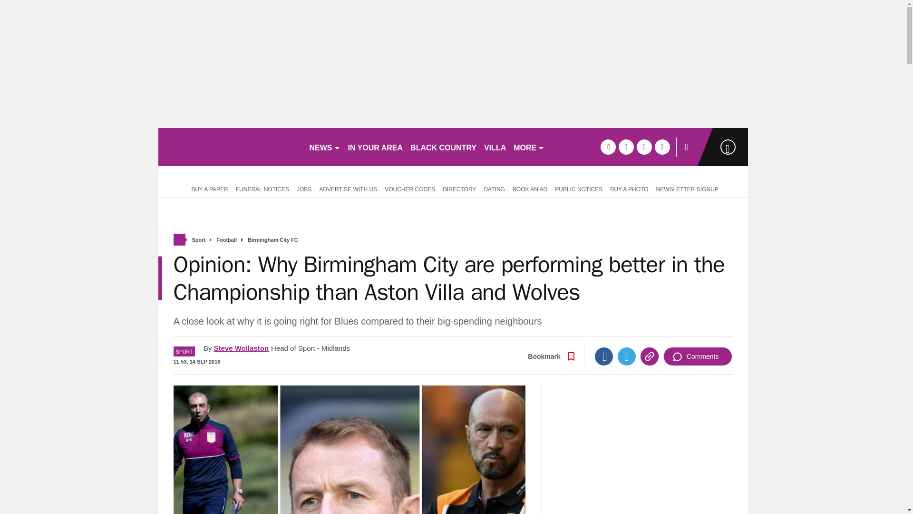  I want to click on BLACK COUNTRY, so click(443, 147).